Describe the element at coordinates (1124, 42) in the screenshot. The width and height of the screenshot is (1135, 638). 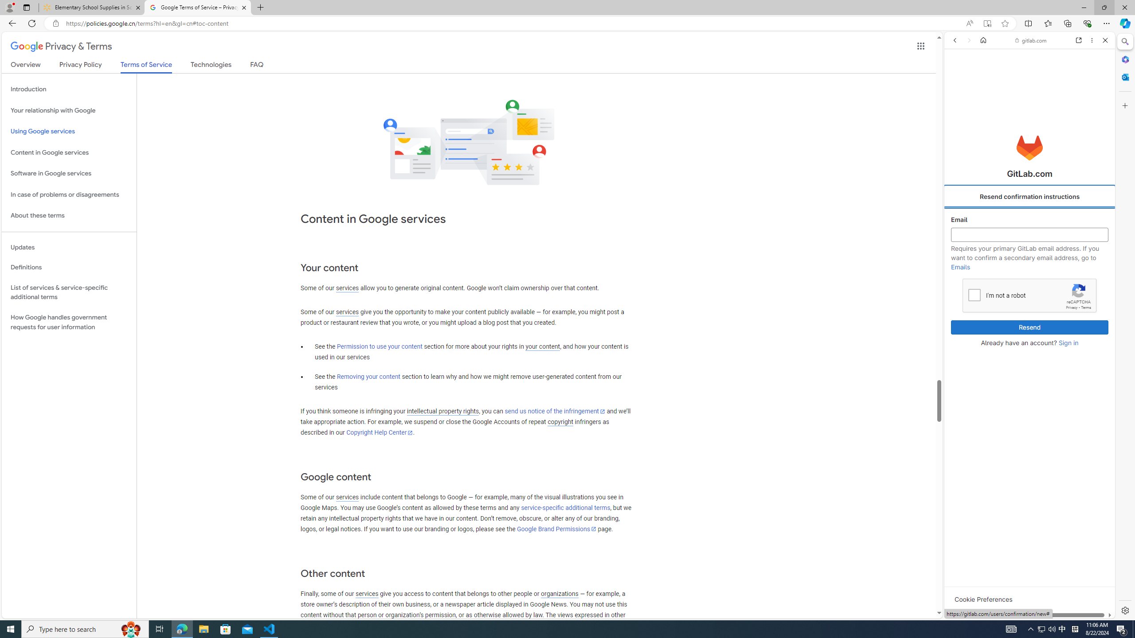
I see `Close Search pane` at that location.